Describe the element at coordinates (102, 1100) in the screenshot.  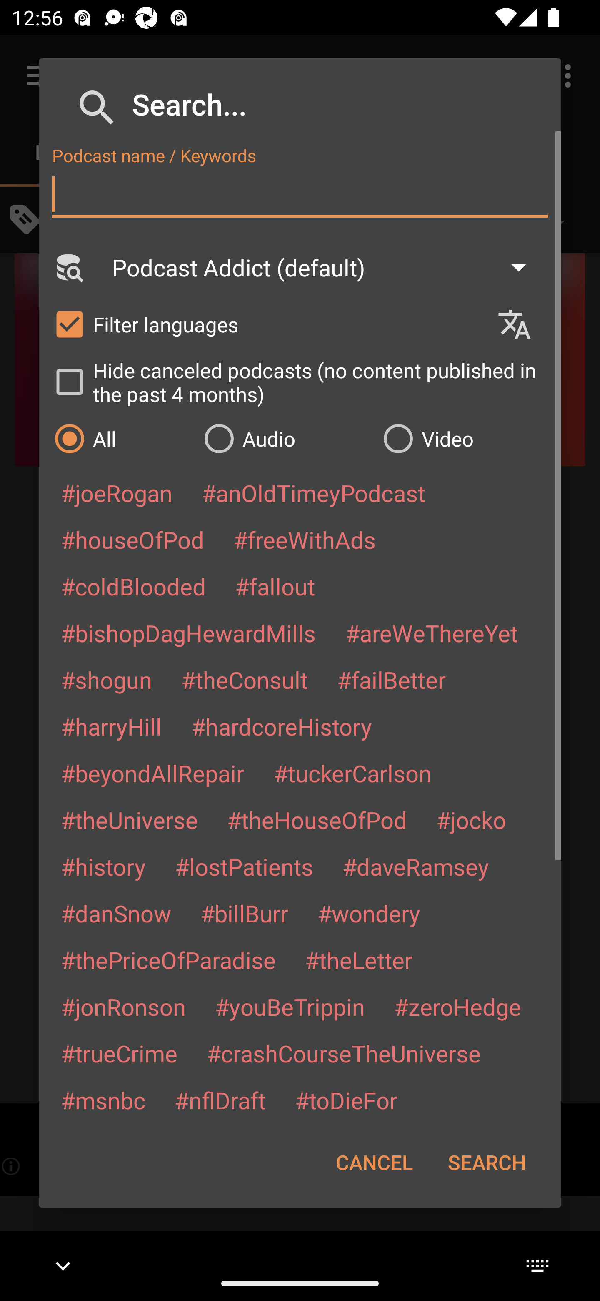
I see `#msnbc` at that location.